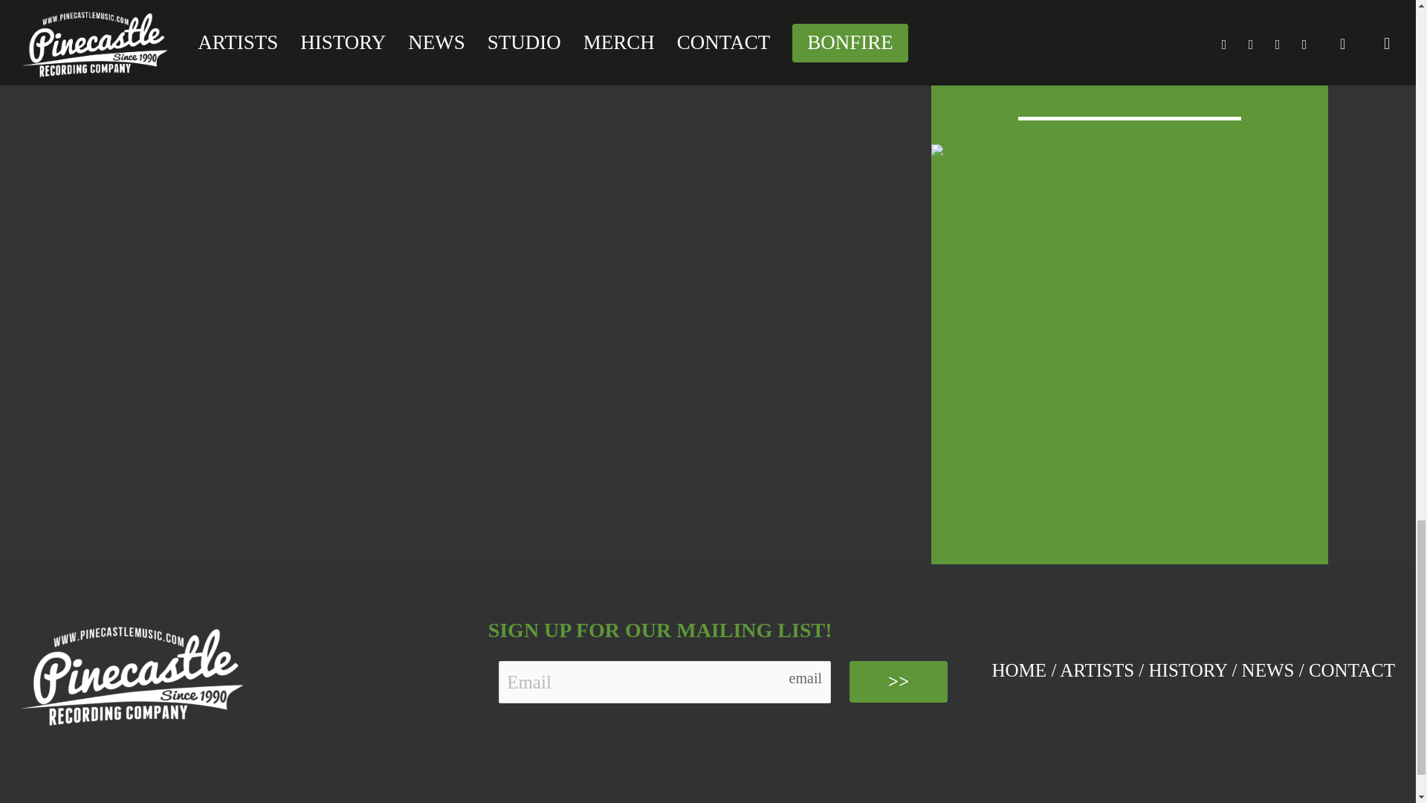 Image resolution: width=1427 pixels, height=803 pixels. Describe the element at coordinates (1268, 669) in the screenshot. I see `NEWS` at that location.